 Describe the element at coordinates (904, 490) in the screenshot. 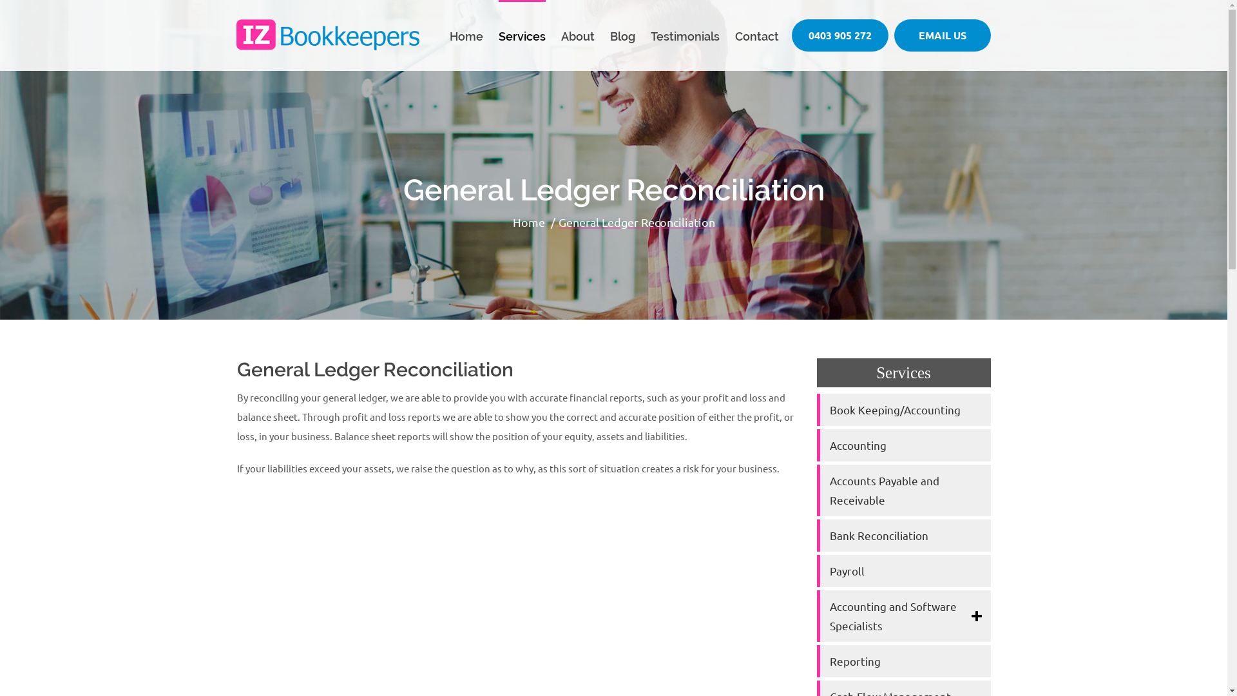

I see `Accounts Payable and Receivable` at that location.